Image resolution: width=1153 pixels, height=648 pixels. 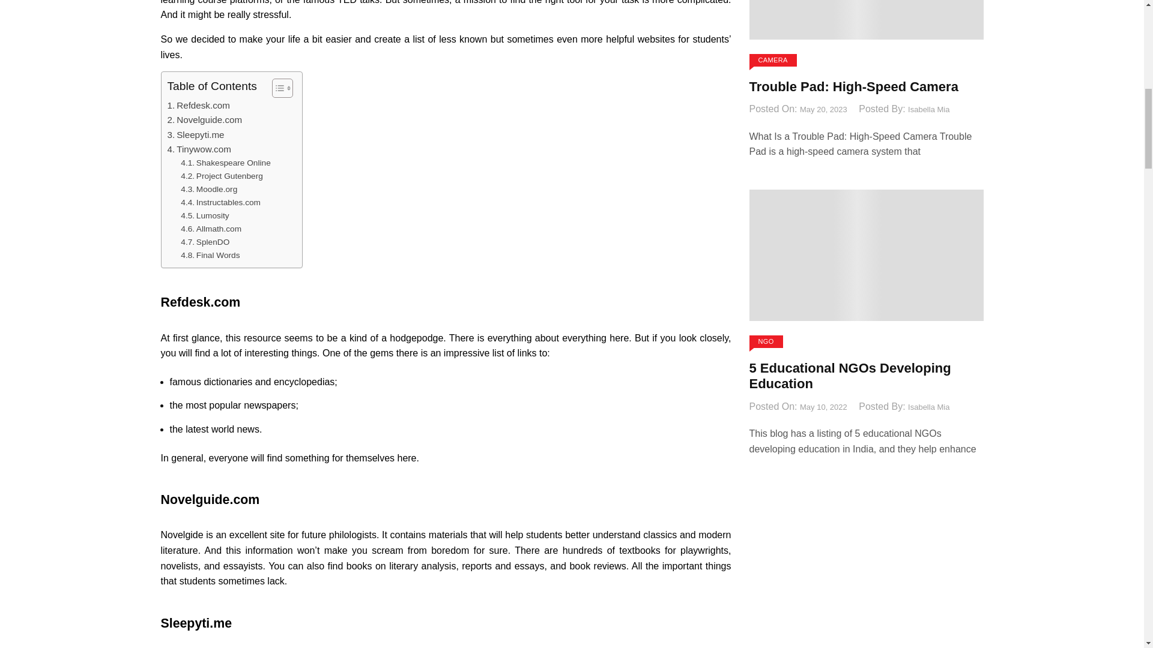 What do you see at coordinates (225, 163) in the screenshot?
I see `Shakespeare Online` at bounding box center [225, 163].